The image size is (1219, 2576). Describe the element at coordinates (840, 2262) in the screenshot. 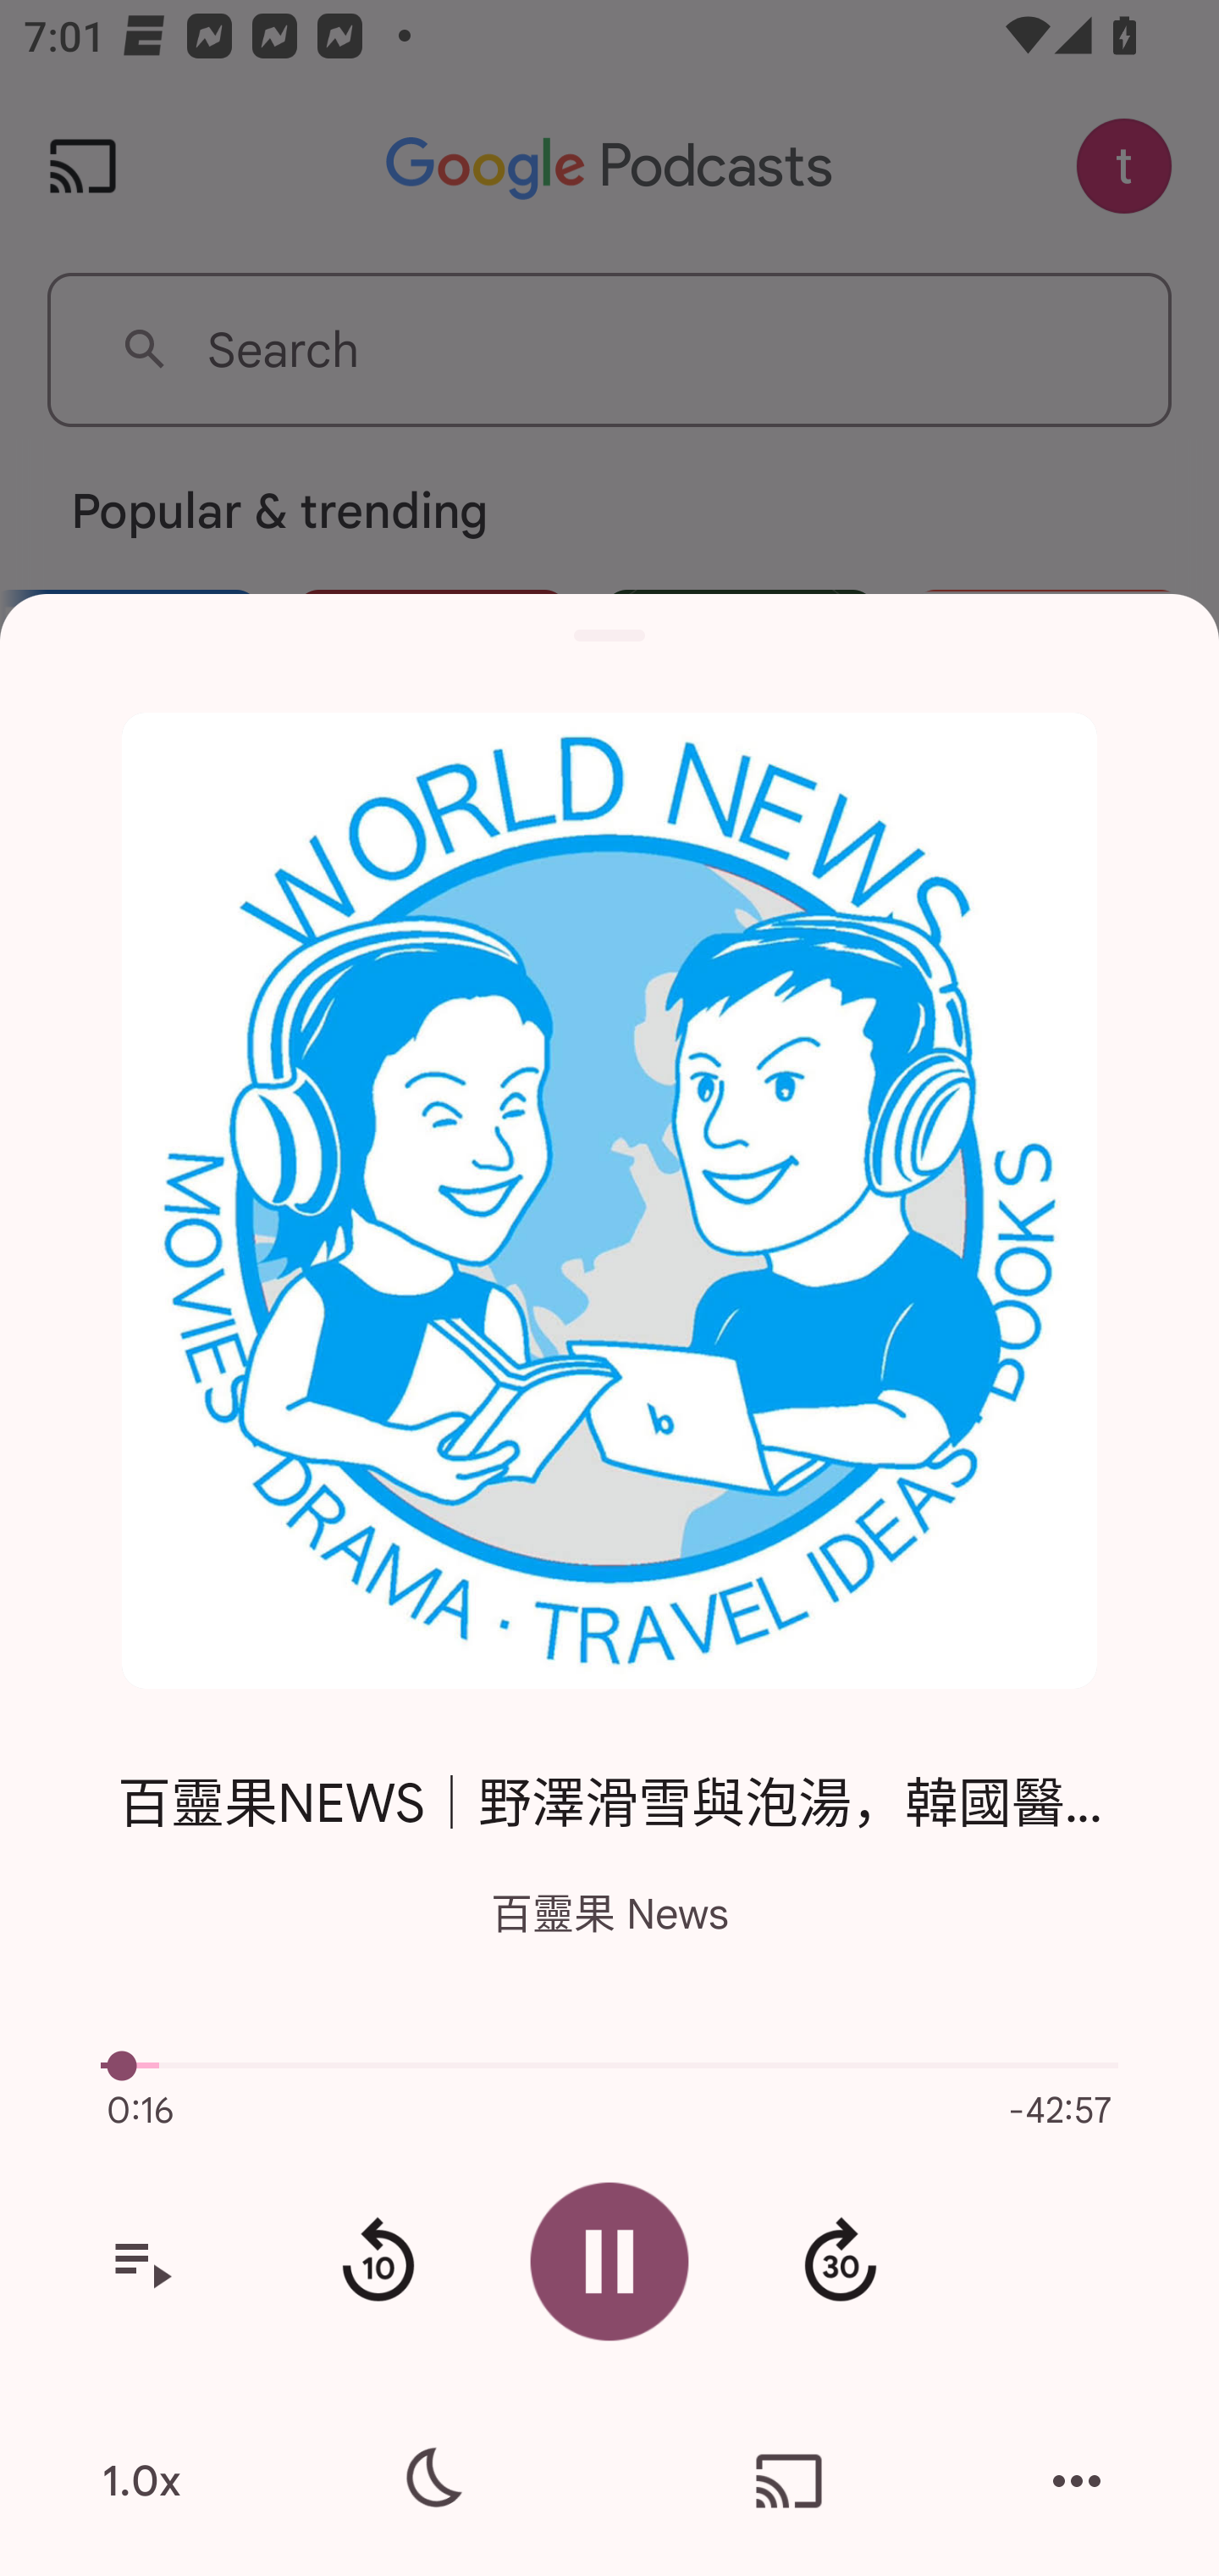

I see `Fast forward 30 second` at that location.